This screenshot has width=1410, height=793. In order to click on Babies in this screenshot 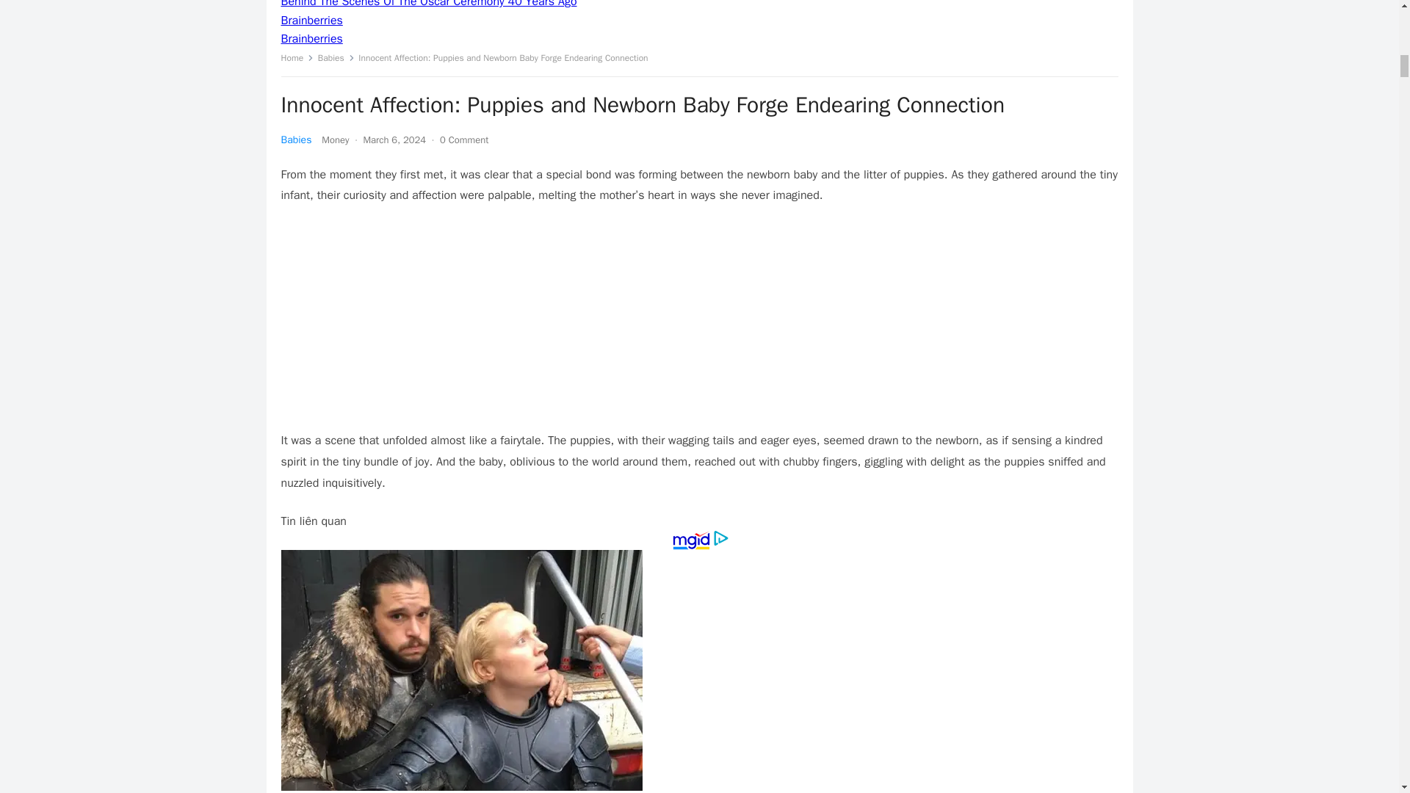, I will do `click(296, 140)`.